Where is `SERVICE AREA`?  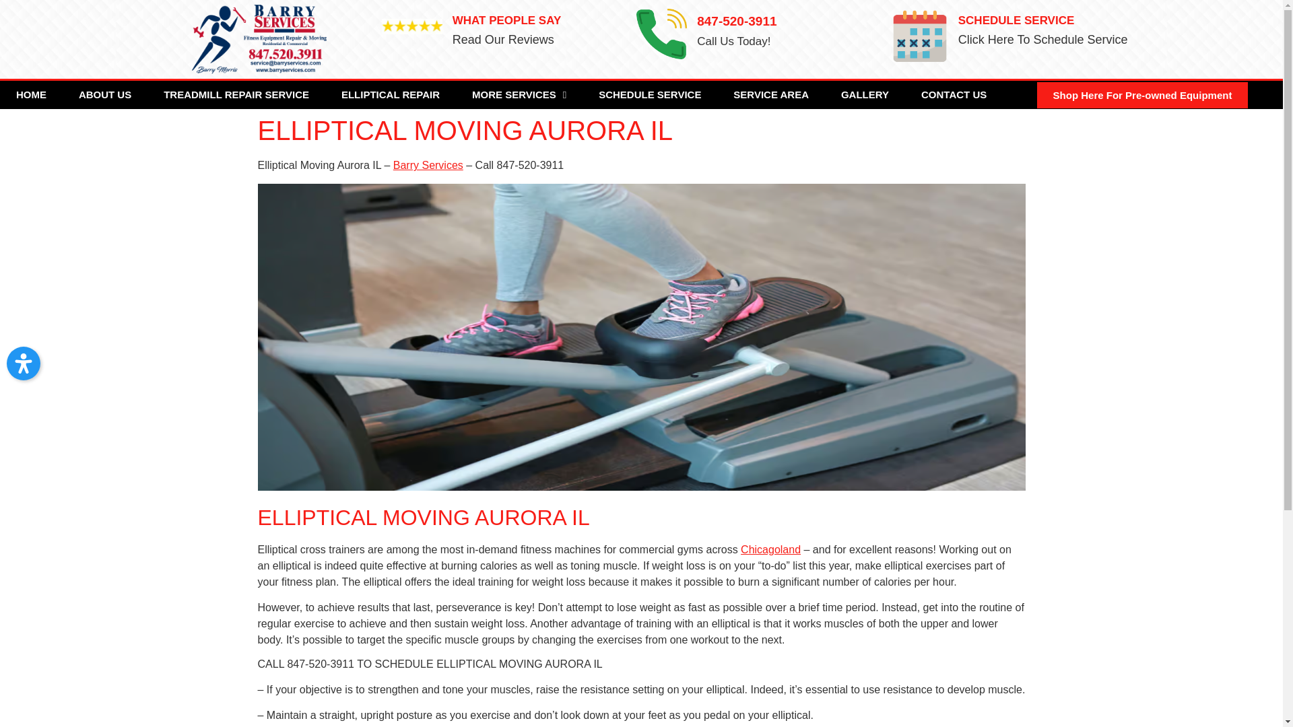 SERVICE AREA is located at coordinates (770, 95).